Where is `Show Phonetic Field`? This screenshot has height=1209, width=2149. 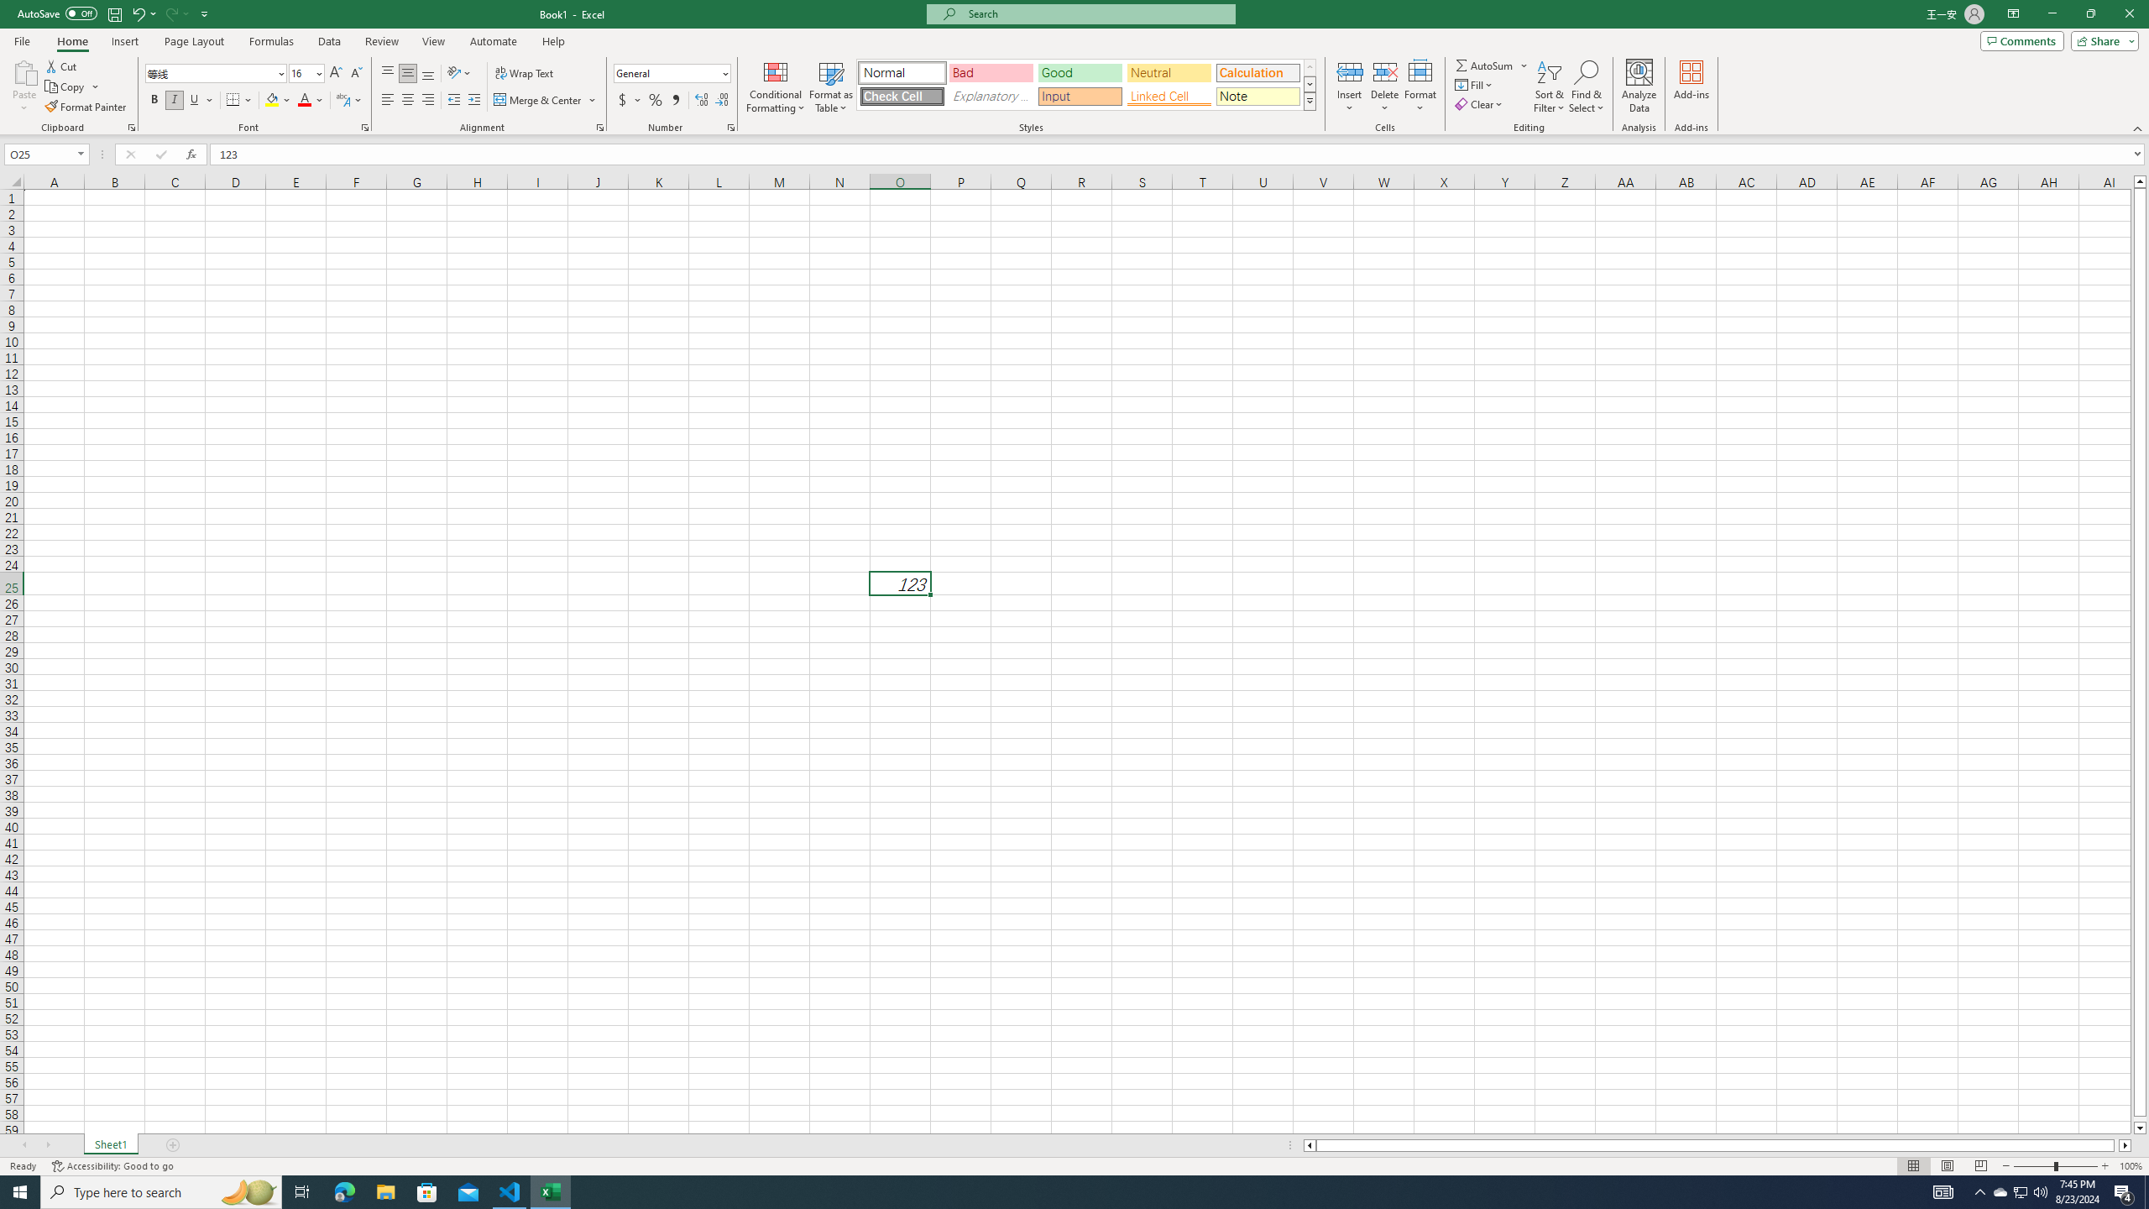
Show Phonetic Field is located at coordinates (349, 101).